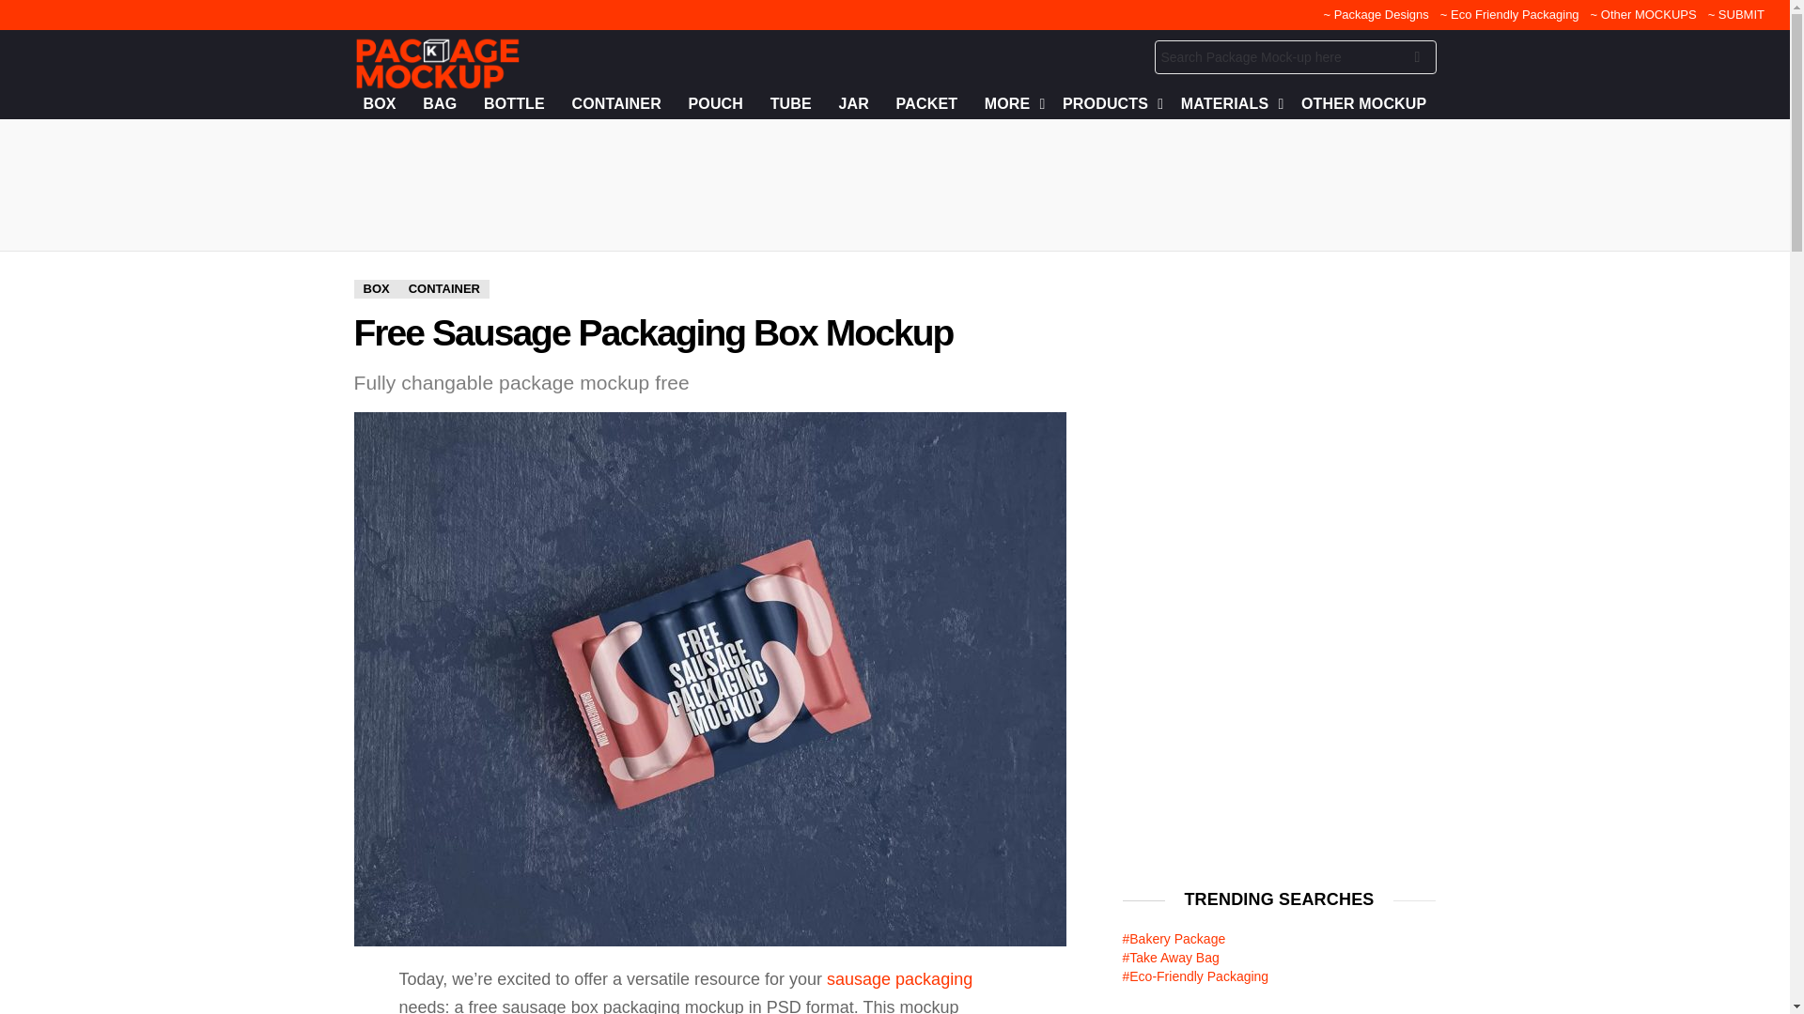 This screenshot has width=1804, height=1014. Describe the element at coordinates (1011, 104) in the screenshot. I see `MORE` at that location.